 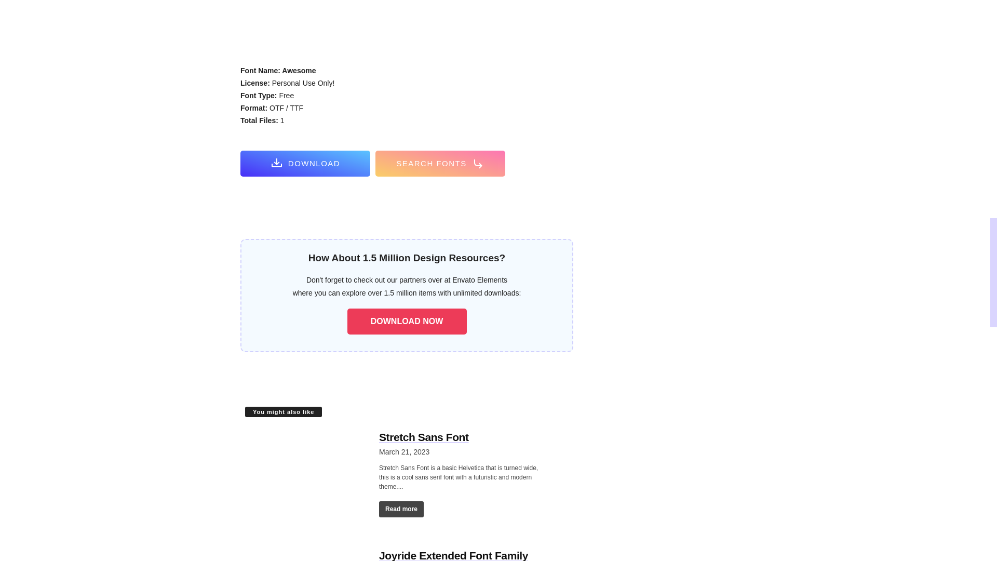 What do you see at coordinates (307, 554) in the screenshot?
I see `Joyride Extended Font Family` at bounding box center [307, 554].